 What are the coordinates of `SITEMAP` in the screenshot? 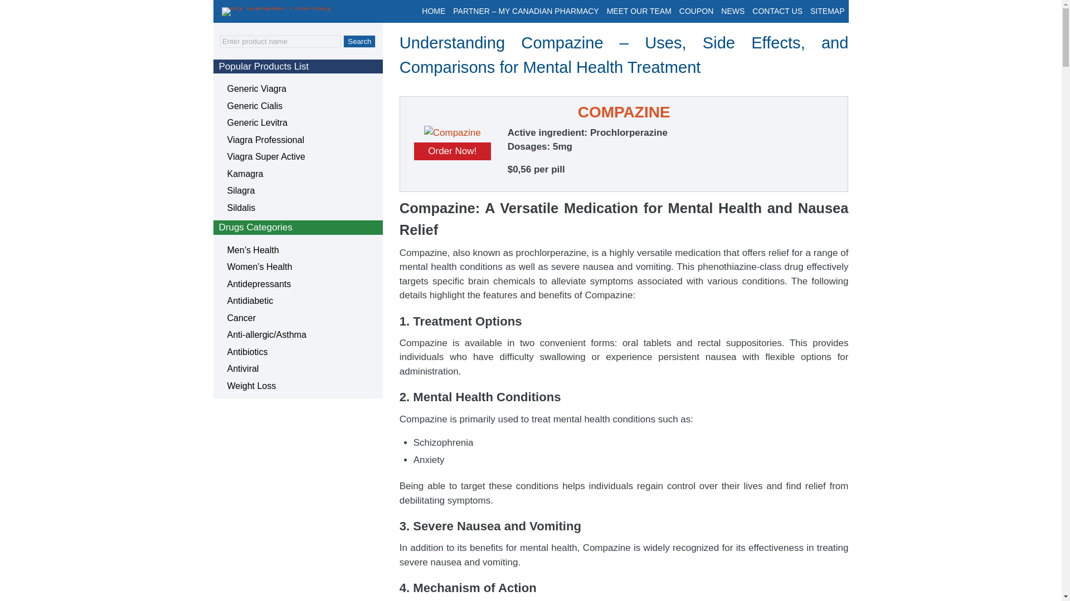 It's located at (827, 11).